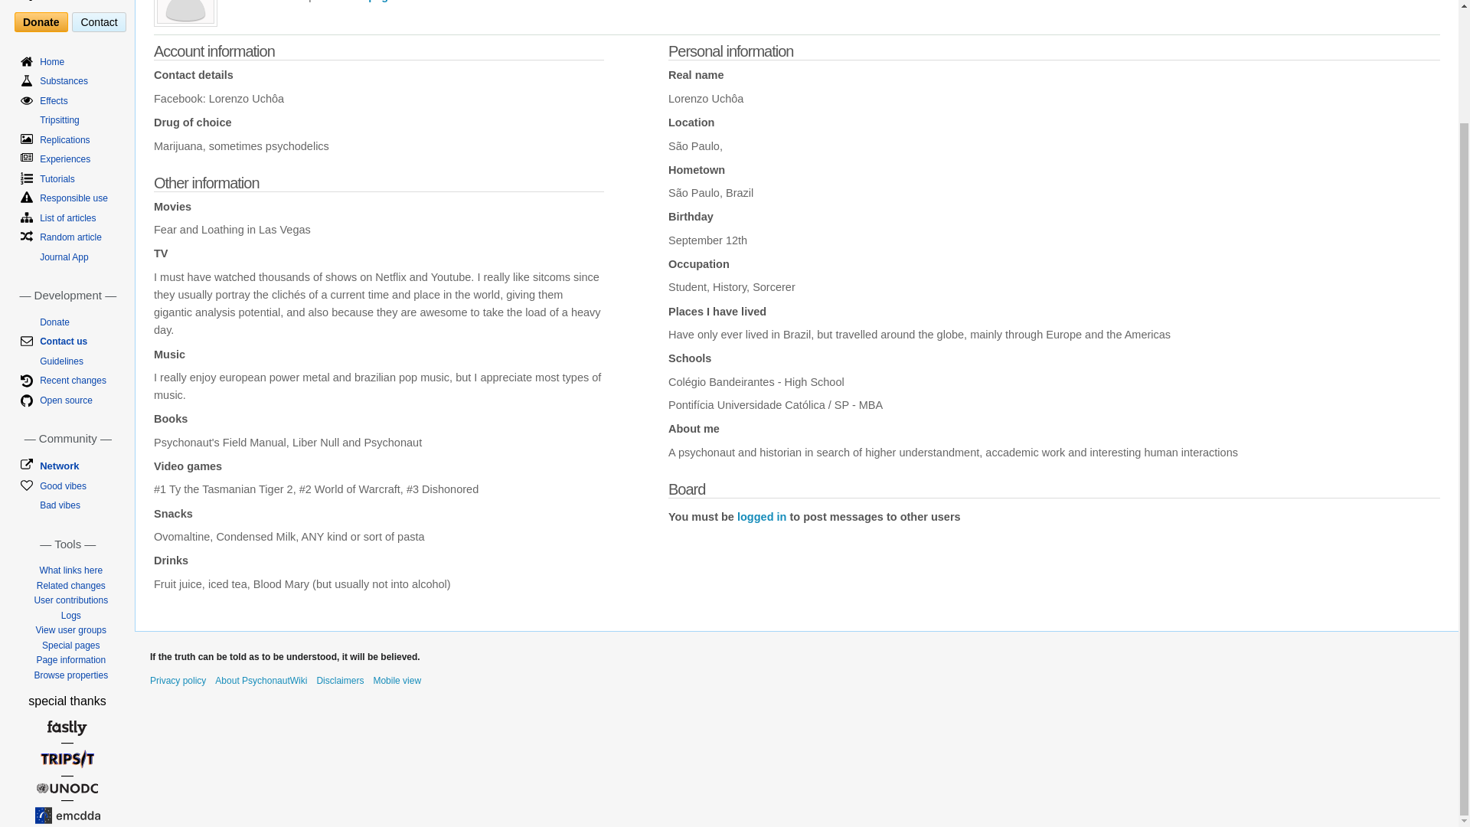  Describe the element at coordinates (70, 237) in the screenshot. I see `Random article` at that location.